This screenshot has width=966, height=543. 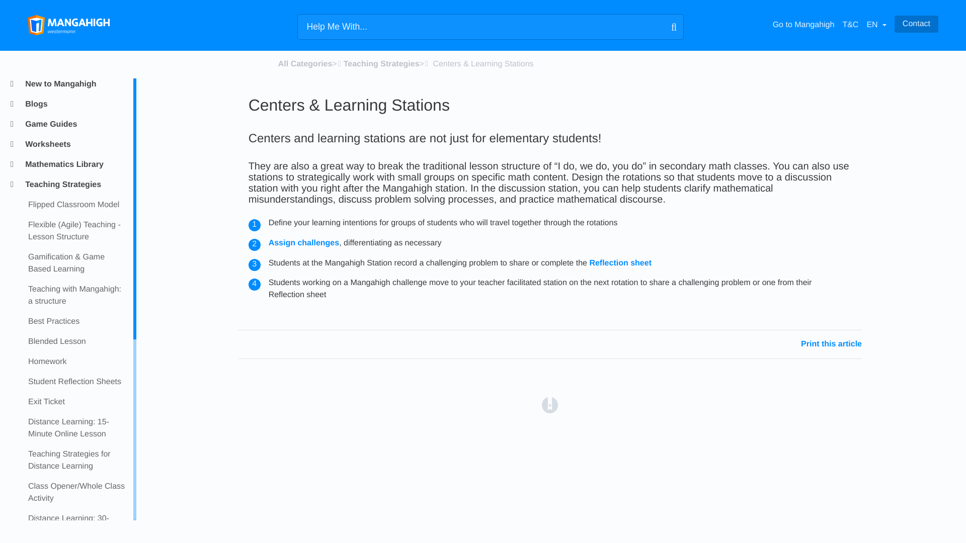 I want to click on EN, so click(x=876, y=25).